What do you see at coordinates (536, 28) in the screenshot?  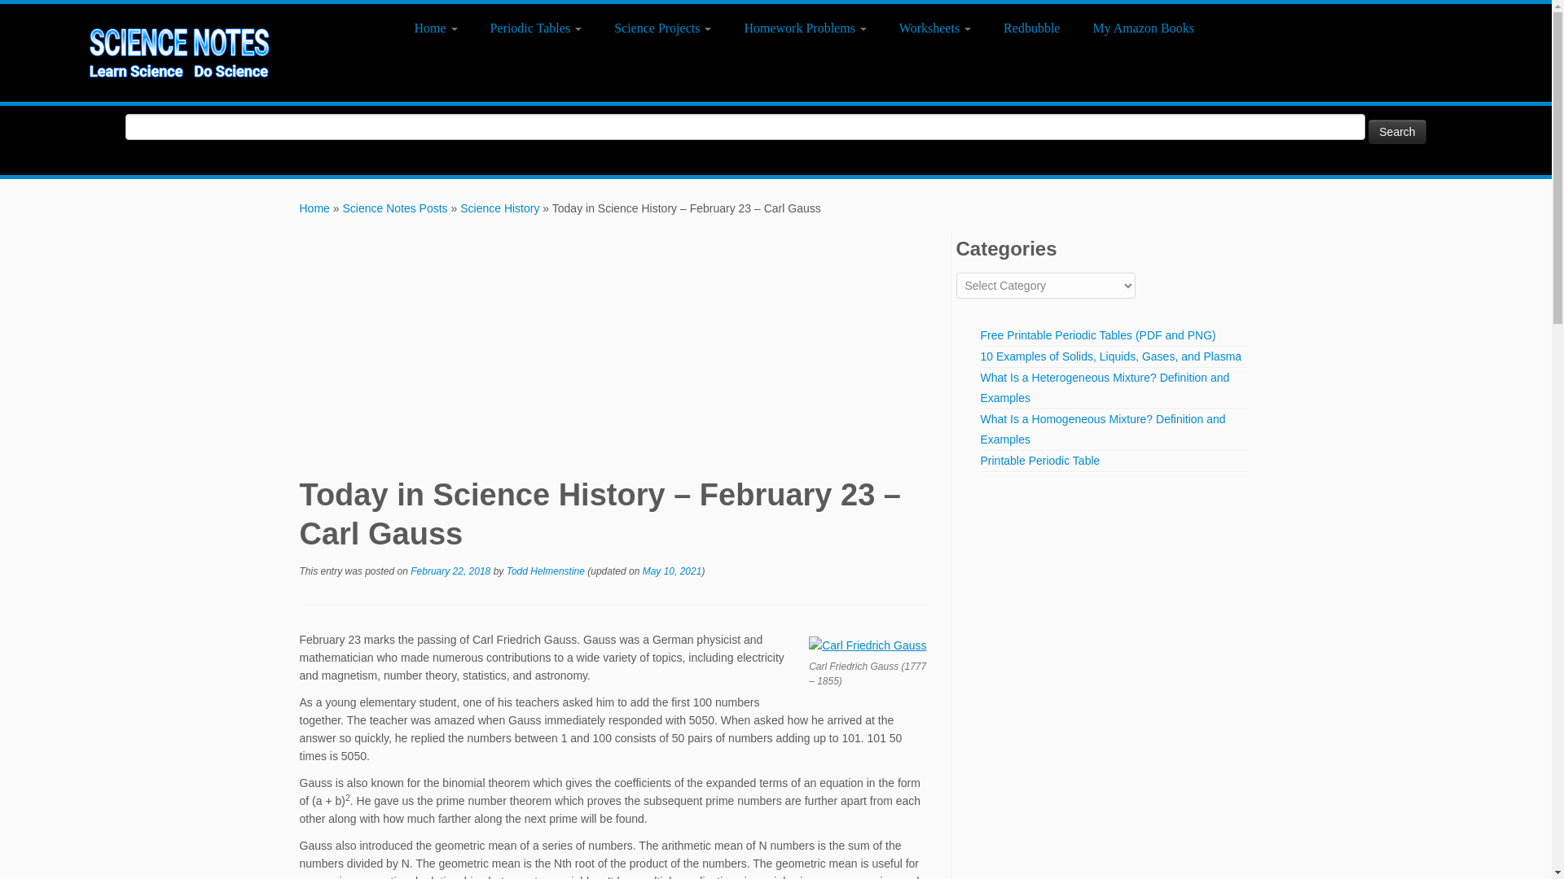 I see `Periodic Tables` at bounding box center [536, 28].